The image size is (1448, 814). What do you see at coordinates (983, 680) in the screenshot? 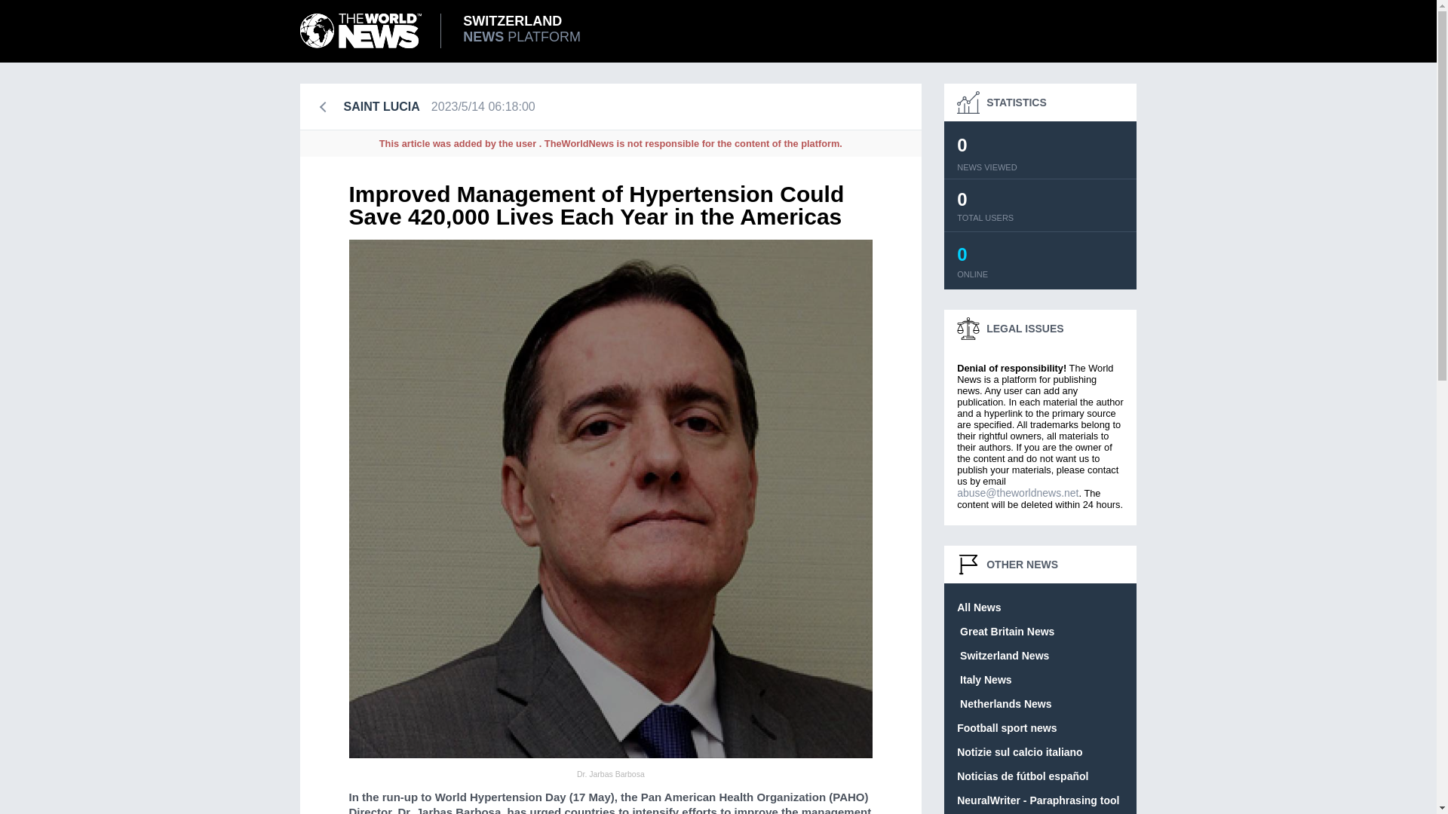
I see `Italy News` at bounding box center [983, 680].